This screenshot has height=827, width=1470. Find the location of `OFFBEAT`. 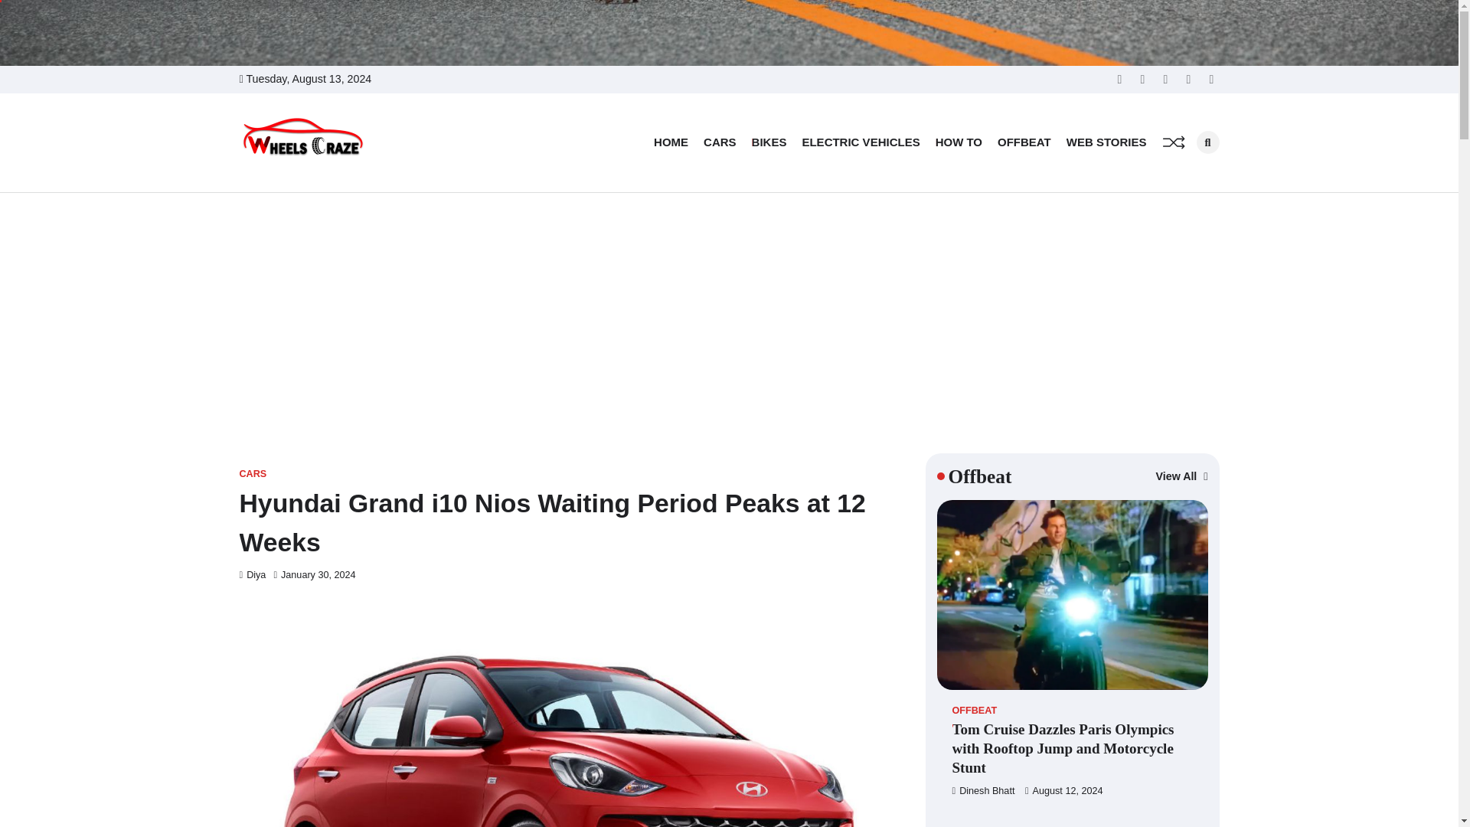

OFFBEAT is located at coordinates (1024, 142).